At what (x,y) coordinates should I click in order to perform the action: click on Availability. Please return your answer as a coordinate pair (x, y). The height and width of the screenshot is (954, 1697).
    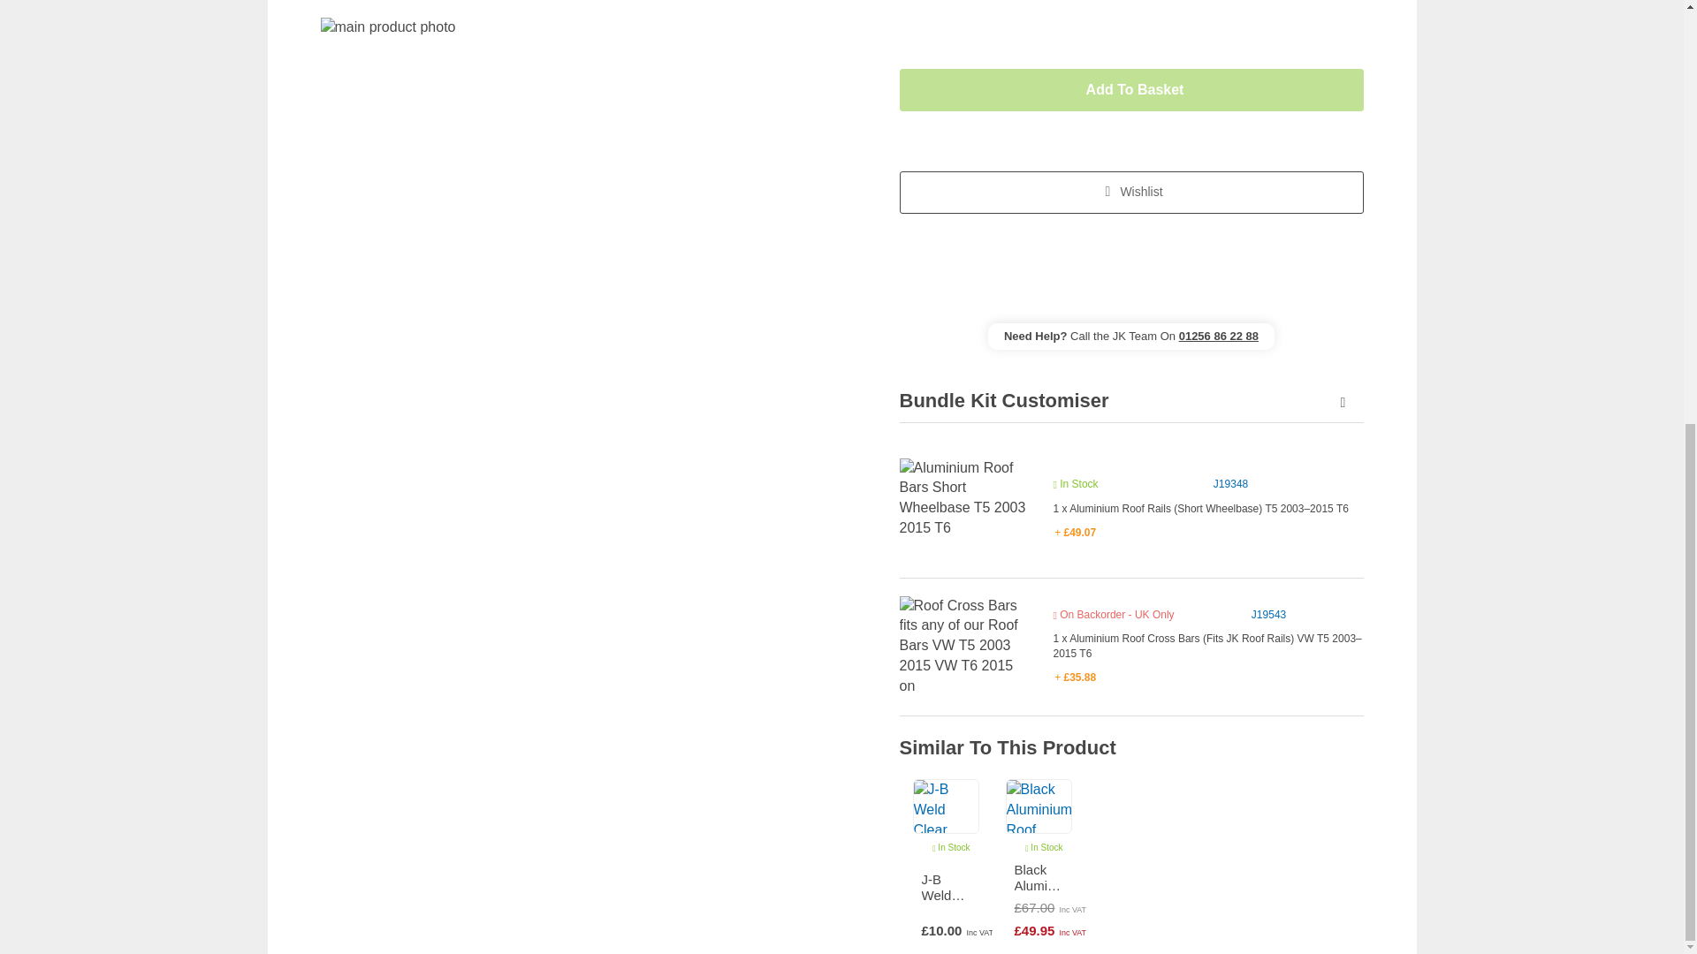
    Looking at the image, I should click on (1076, 484).